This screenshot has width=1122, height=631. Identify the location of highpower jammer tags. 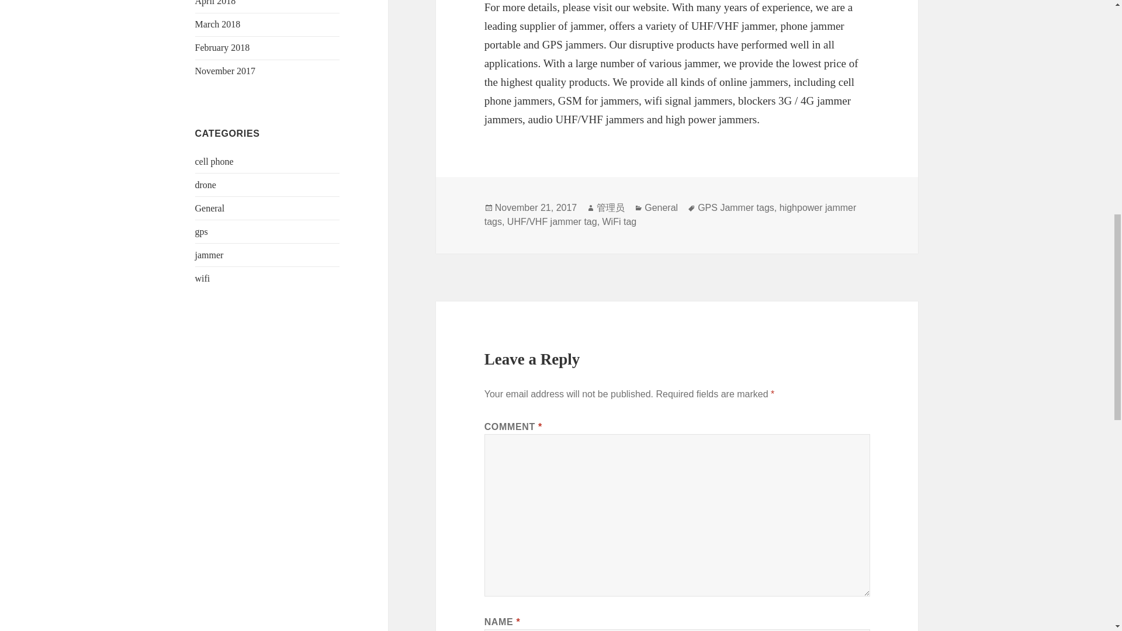
(671, 214).